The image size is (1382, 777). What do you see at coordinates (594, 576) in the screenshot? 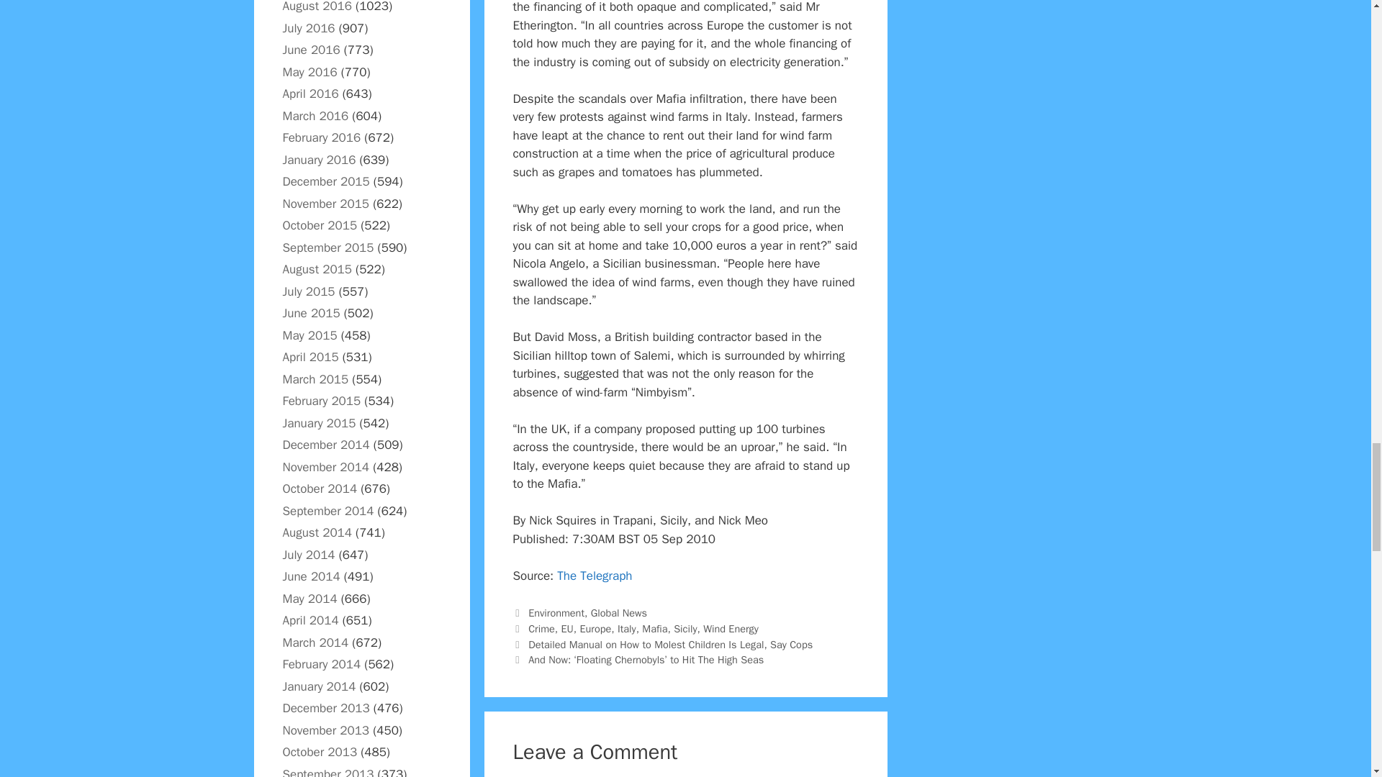
I see `The Telegraph` at bounding box center [594, 576].